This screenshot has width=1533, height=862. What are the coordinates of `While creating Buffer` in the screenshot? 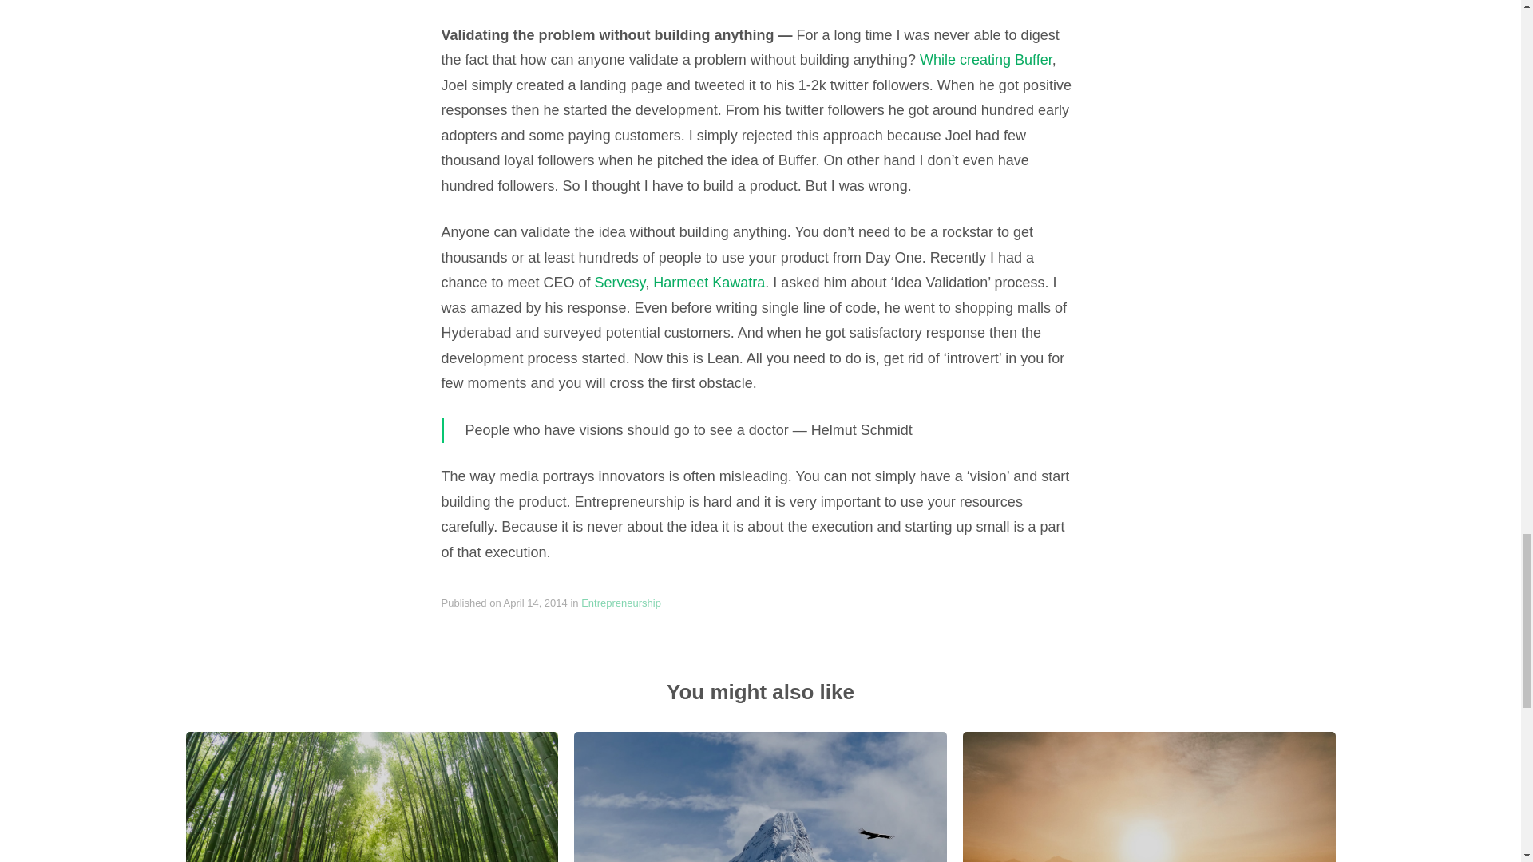 It's located at (985, 61).